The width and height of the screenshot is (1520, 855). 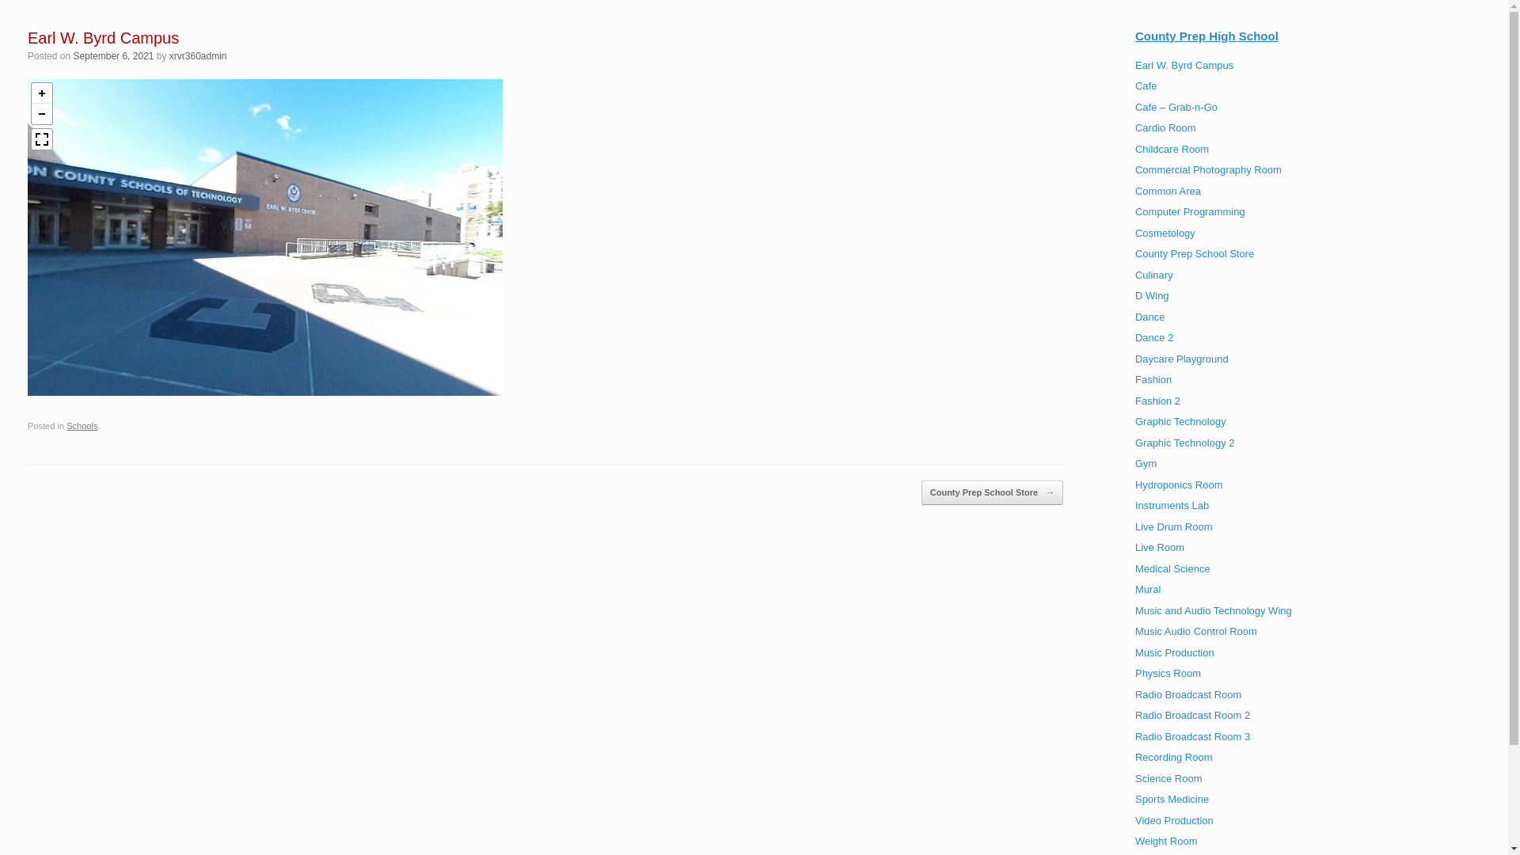 What do you see at coordinates (1196, 632) in the screenshot?
I see `Music Audio Control Room` at bounding box center [1196, 632].